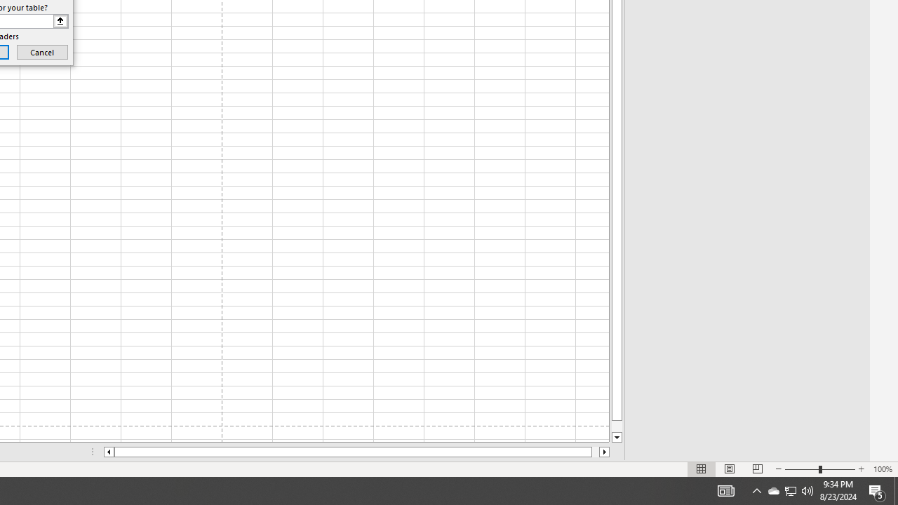 The height and width of the screenshot is (505, 898). What do you see at coordinates (108, 452) in the screenshot?
I see `Column left` at bounding box center [108, 452].